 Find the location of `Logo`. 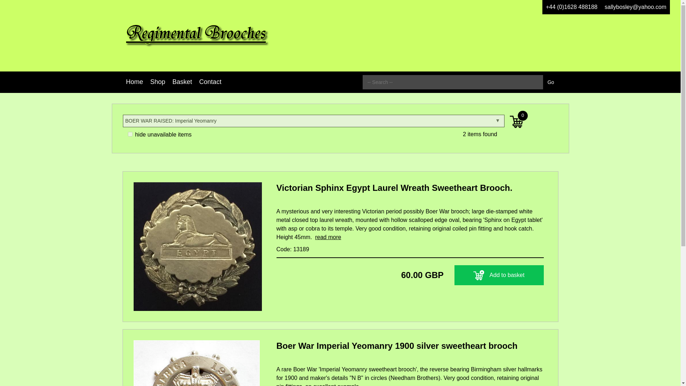

Logo is located at coordinates (202, 36).